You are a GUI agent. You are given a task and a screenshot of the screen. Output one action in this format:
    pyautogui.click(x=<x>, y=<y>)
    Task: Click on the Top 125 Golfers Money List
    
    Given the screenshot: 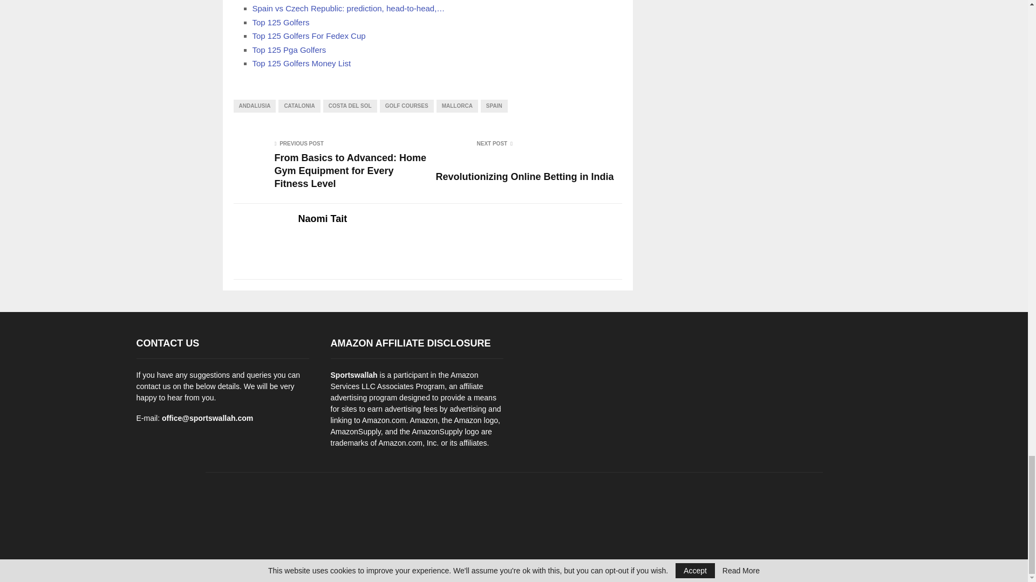 What is the action you would take?
    pyautogui.click(x=302, y=64)
    